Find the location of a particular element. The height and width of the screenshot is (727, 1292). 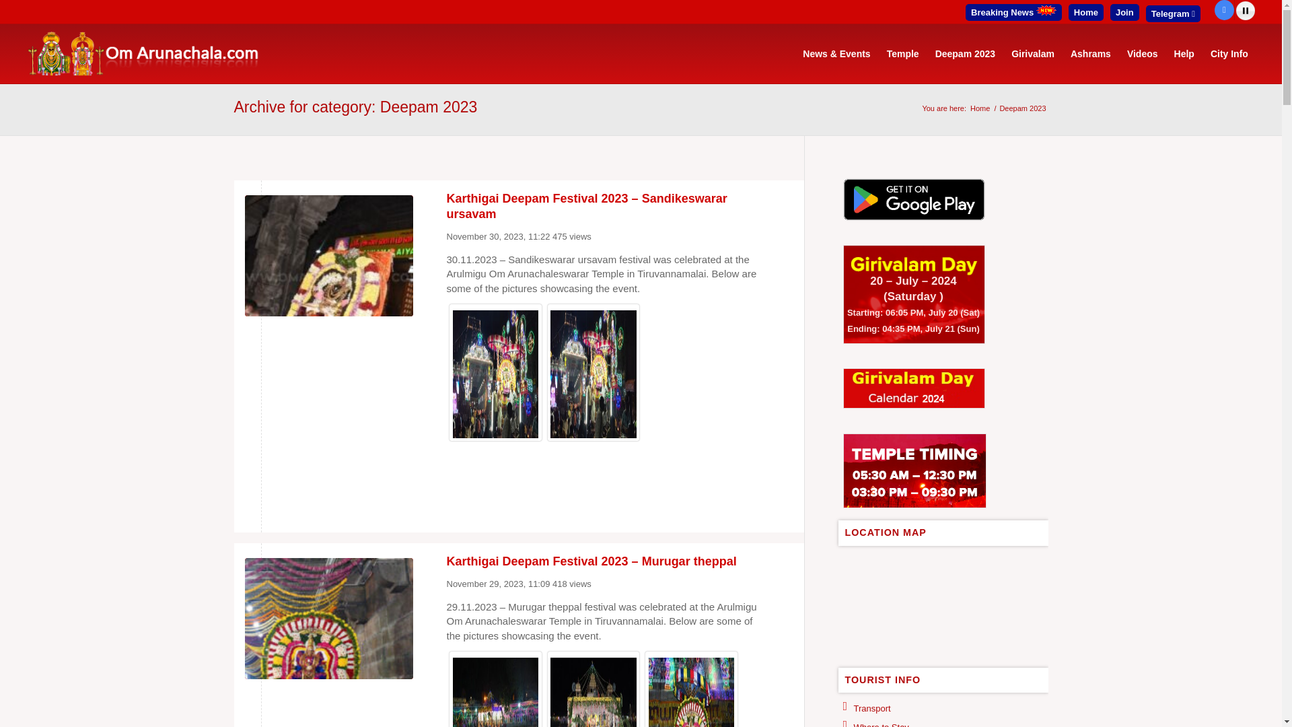

Deepam 2023 is located at coordinates (965, 54).